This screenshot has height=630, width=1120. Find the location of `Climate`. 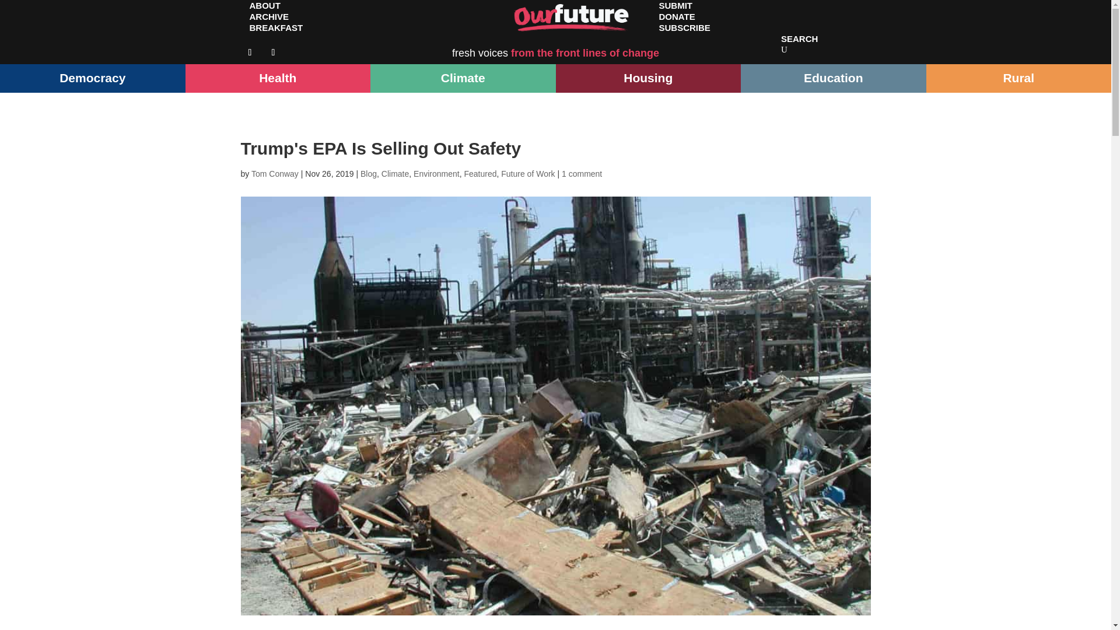

Climate is located at coordinates (395, 174).